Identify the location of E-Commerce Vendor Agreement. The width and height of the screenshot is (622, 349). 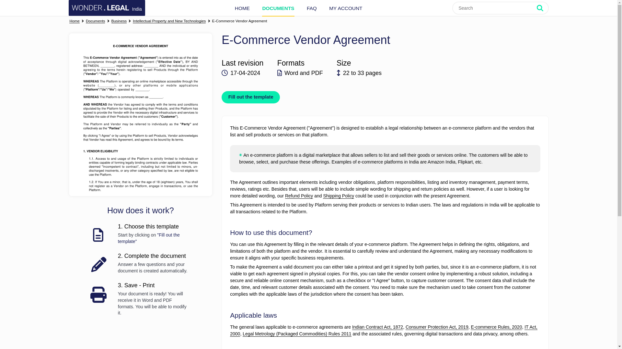
(240, 21).